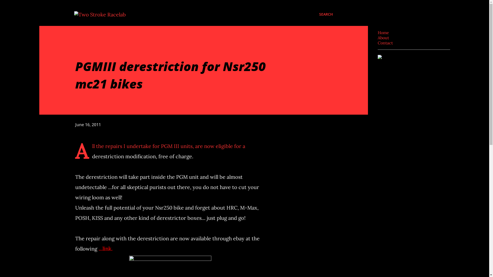 The height and width of the screenshot is (277, 493). What do you see at coordinates (106, 249) in the screenshot?
I see `...link.` at bounding box center [106, 249].